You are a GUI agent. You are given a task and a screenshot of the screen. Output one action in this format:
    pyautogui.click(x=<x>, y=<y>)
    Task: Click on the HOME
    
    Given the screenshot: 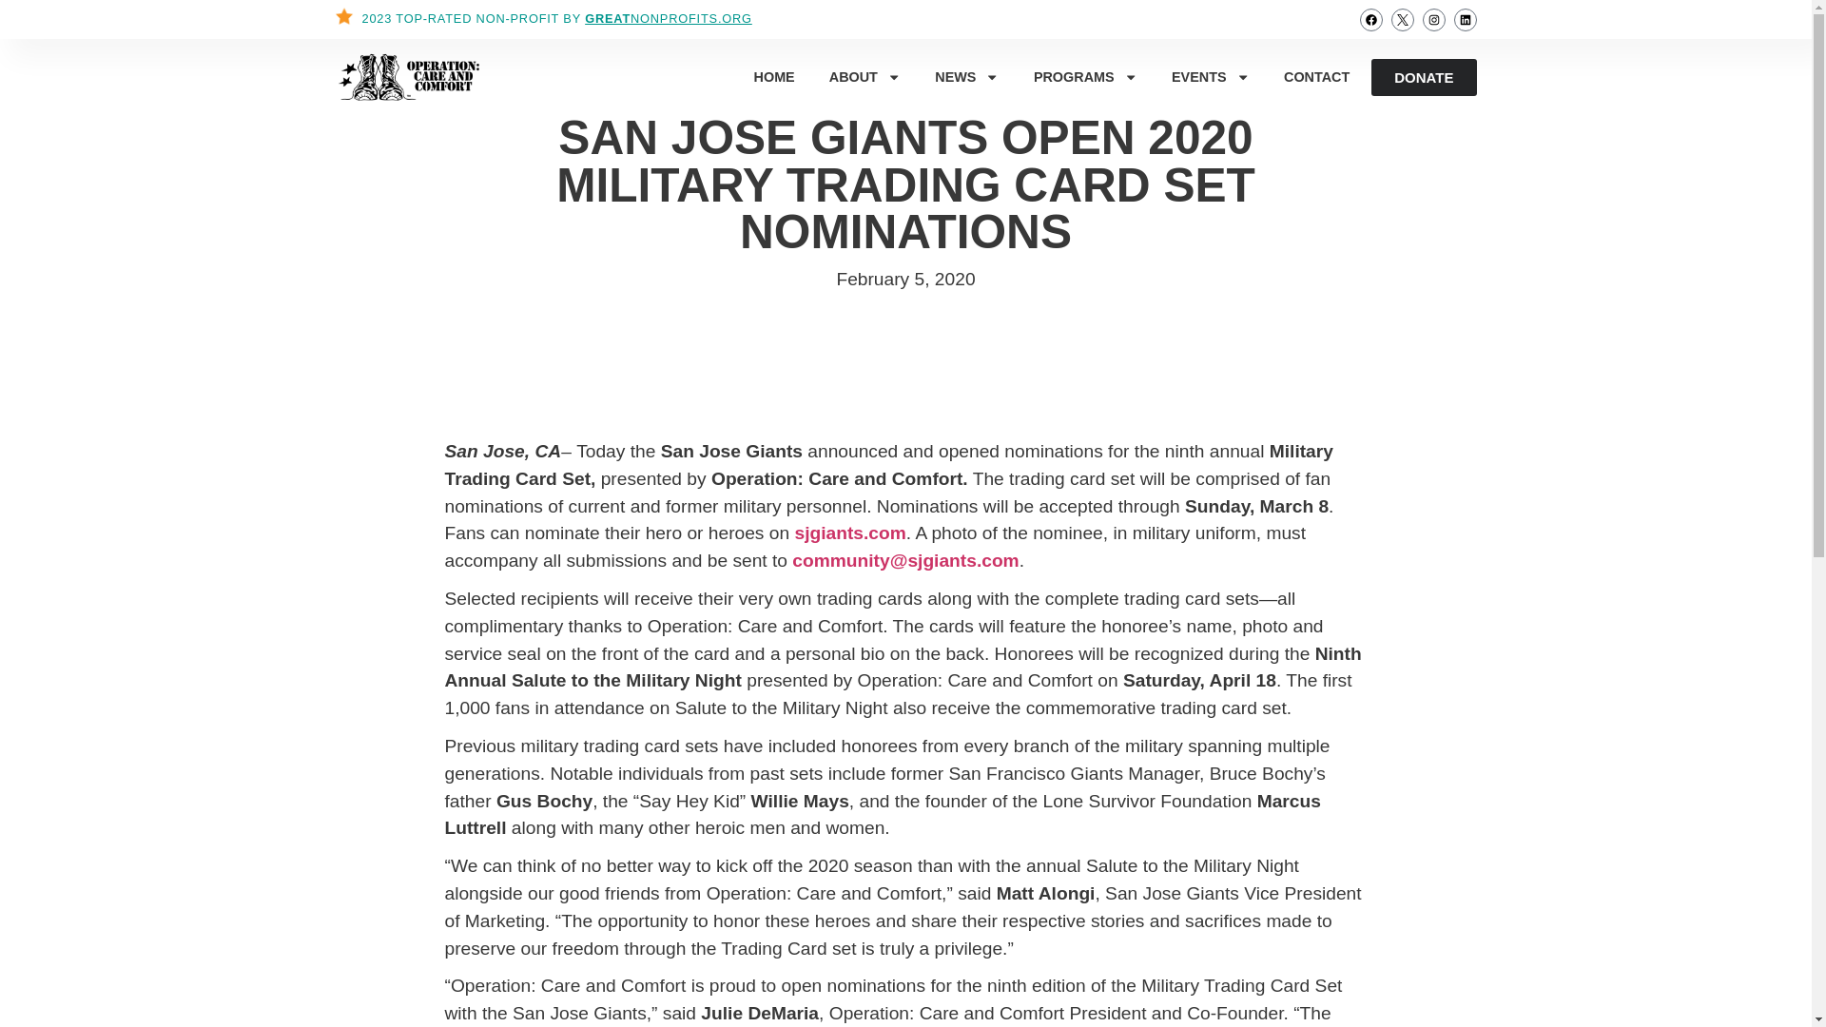 What is the action you would take?
    pyautogui.click(x=774, y=76)
    